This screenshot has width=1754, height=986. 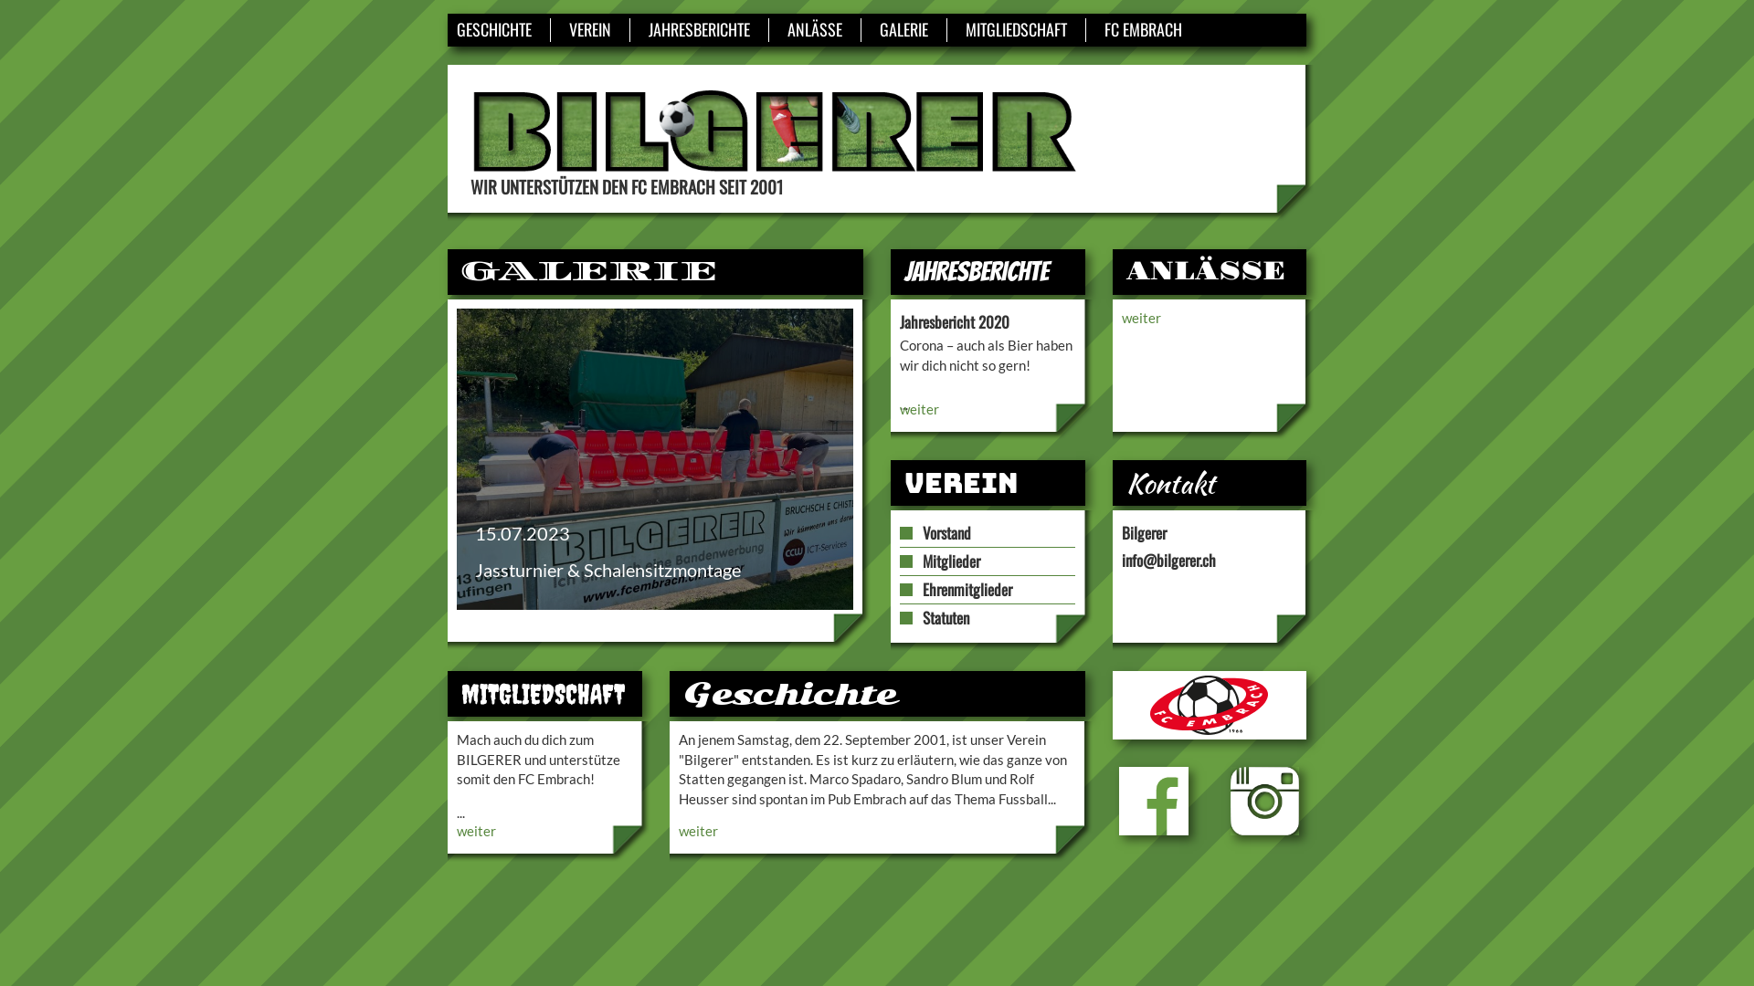 I want to click on GESCHICHTE, so click(x=494, y=29).